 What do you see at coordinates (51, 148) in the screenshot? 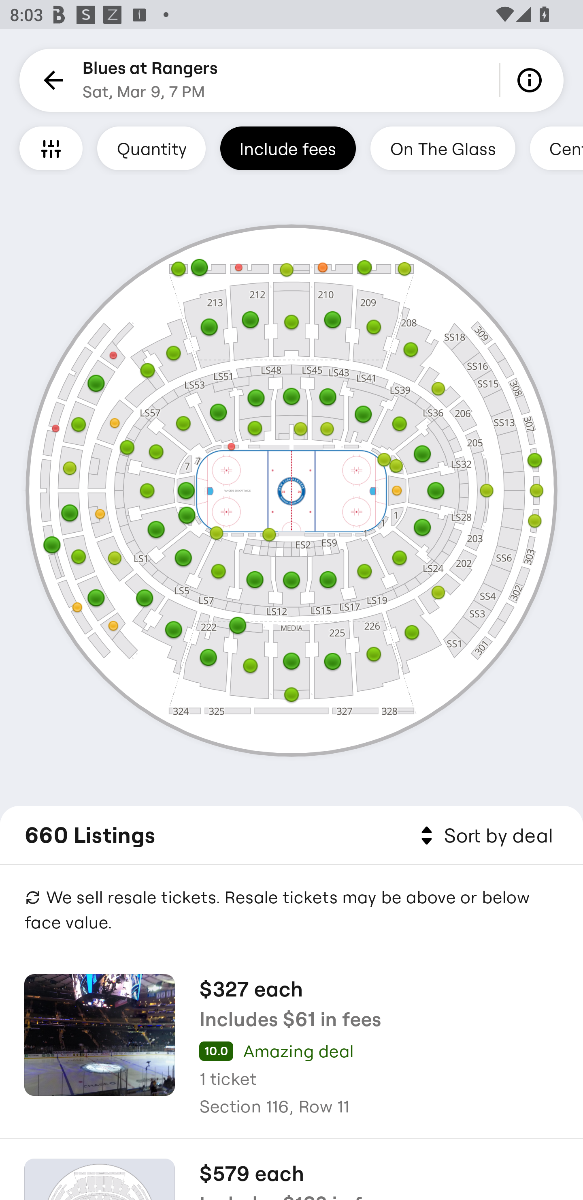
I see `Filters and Accessible Seating` at bounding box center [51, 148].